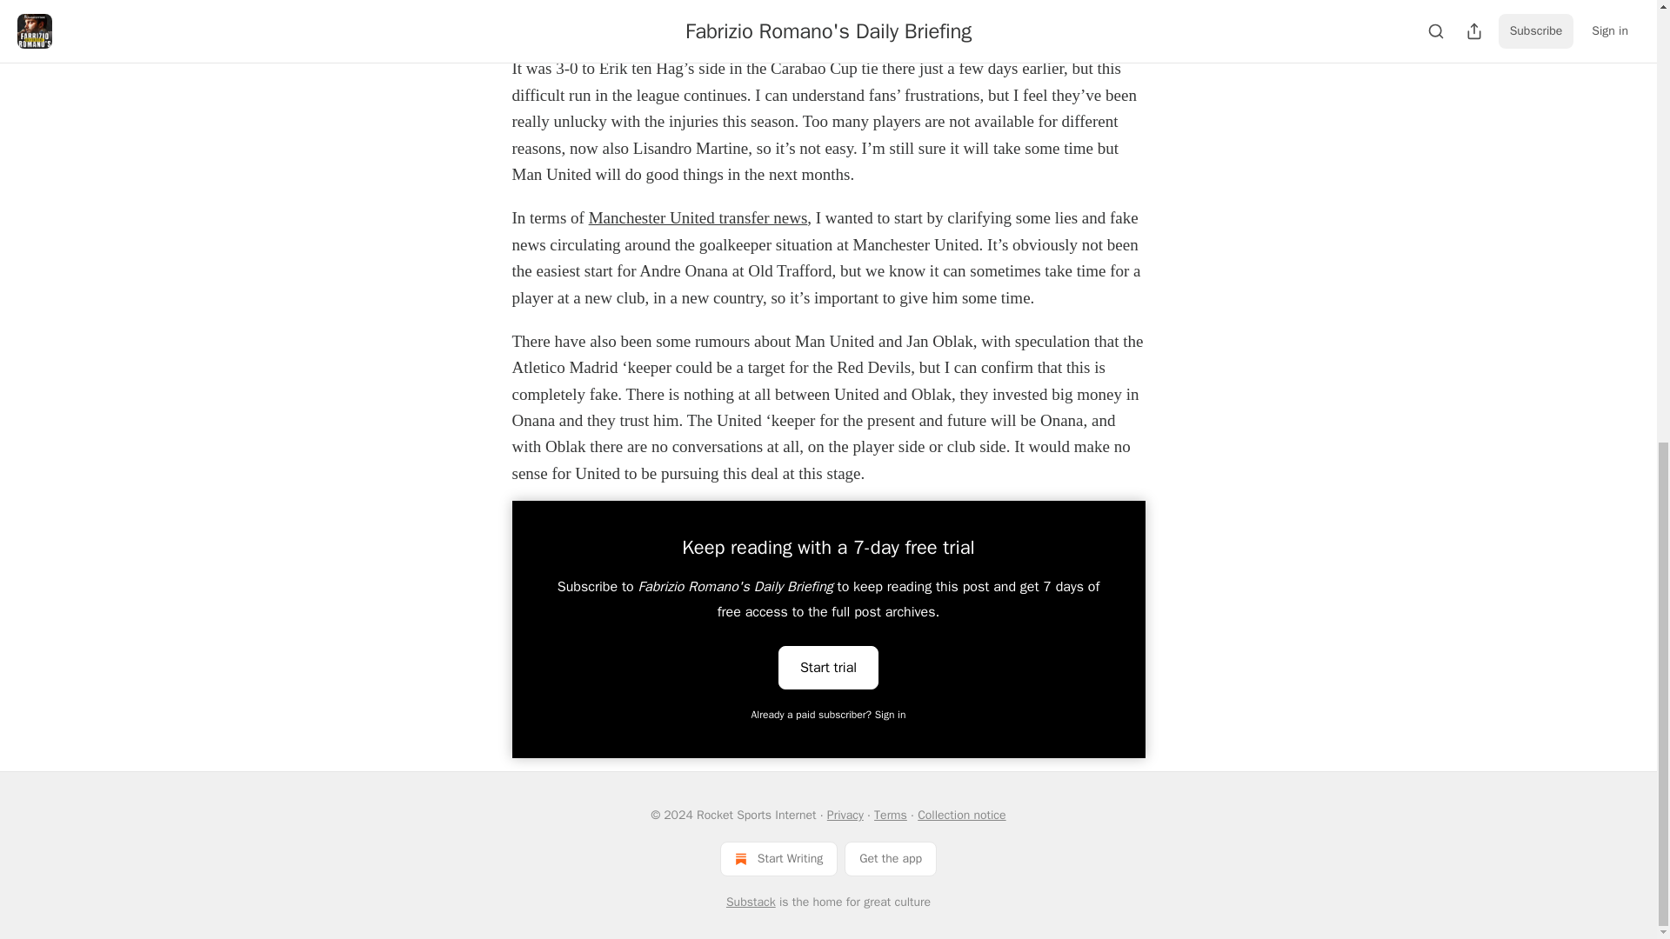 The height and width of the screenshot is (939, 1670). Describe the element at coordinates (845, 815) in the screenshot. I see `Privacy` at that location.